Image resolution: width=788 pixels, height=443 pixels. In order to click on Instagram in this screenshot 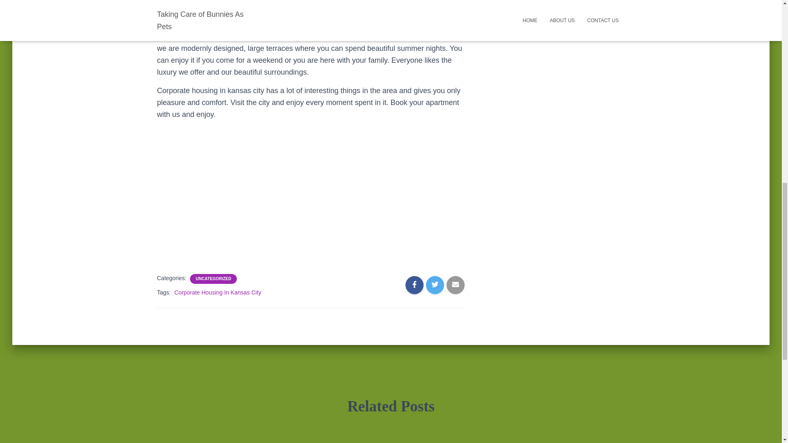, I will do `click(570, 16)`.